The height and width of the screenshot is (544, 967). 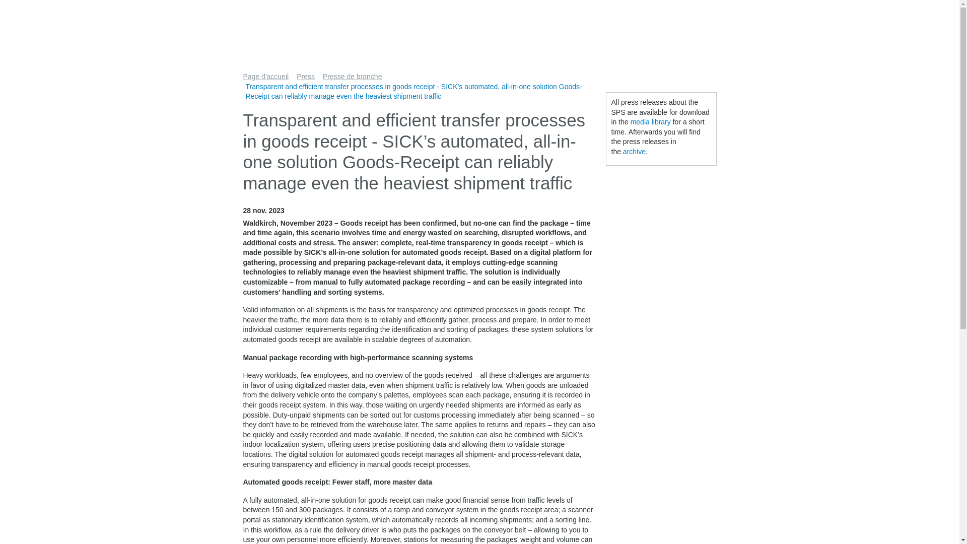 What do you see at coordinates (268, 77) in the screenshot?
I see `Page d'accueil` at bounding box center [268, 77].